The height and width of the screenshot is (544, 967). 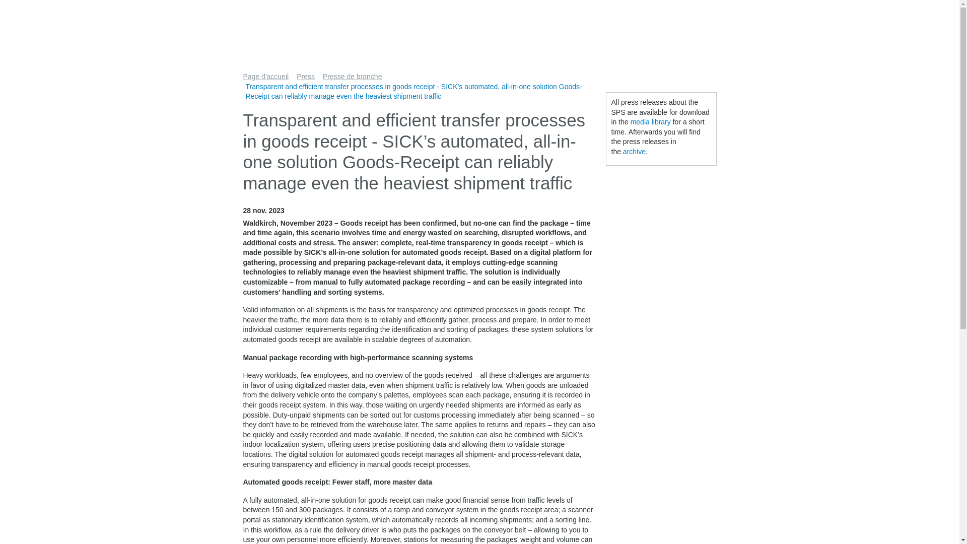 What do you see at coordinates (268, 77) in the screenshot?
I see `Page d'accueil` at bounding box center [268, 77].